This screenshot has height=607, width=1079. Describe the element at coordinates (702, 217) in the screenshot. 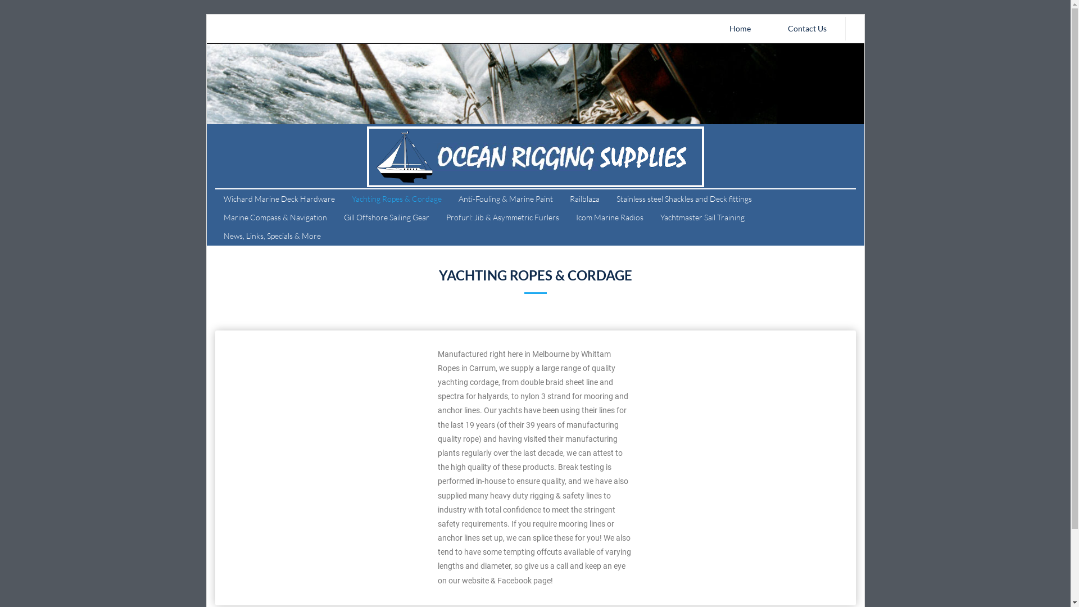

I see `Yachtmaster Sail Training` at that location.